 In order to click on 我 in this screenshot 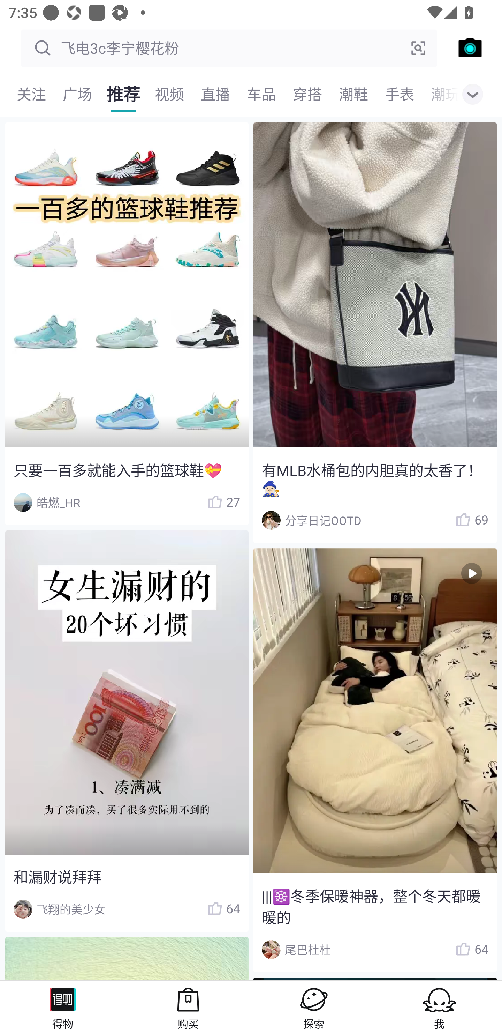, I will do `click(439, 1006)`.